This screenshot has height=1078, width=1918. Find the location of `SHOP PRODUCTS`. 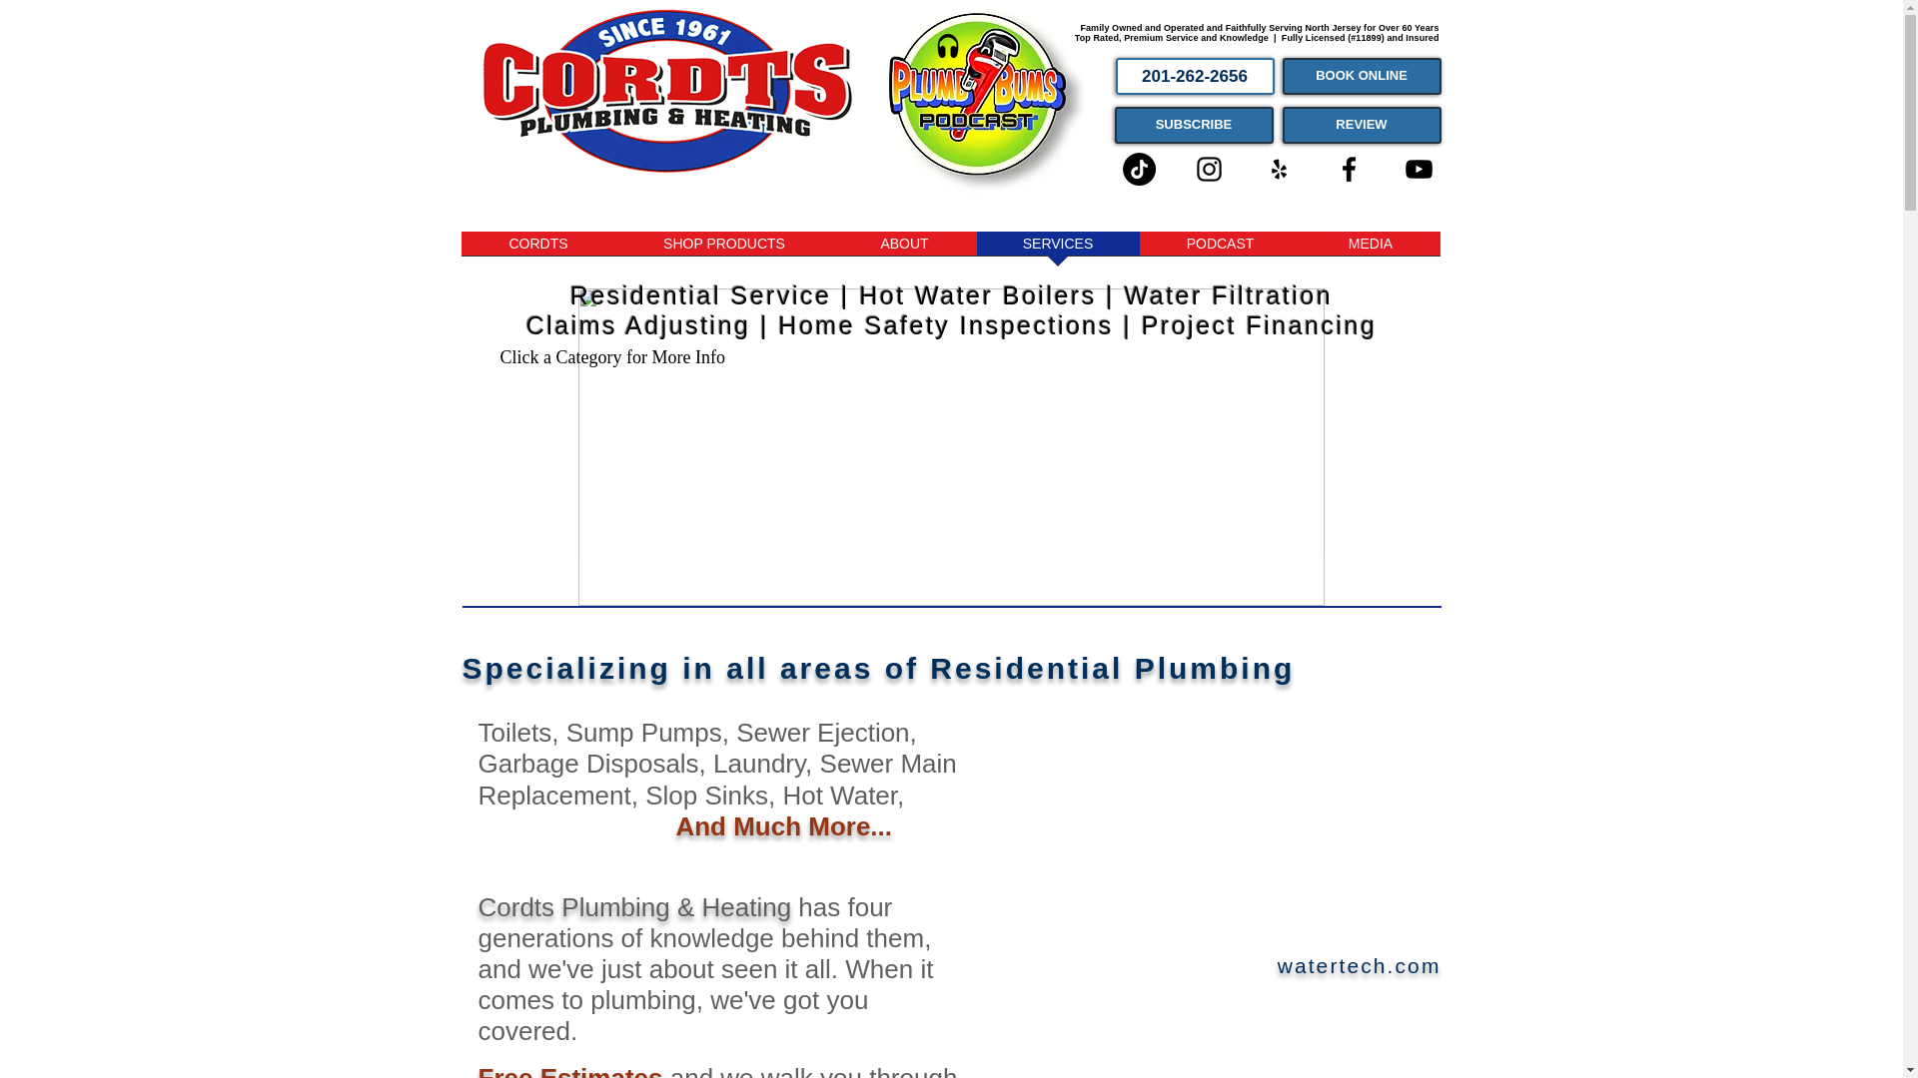

SHOP PRODUCTS is located at coordinates (723, 250).